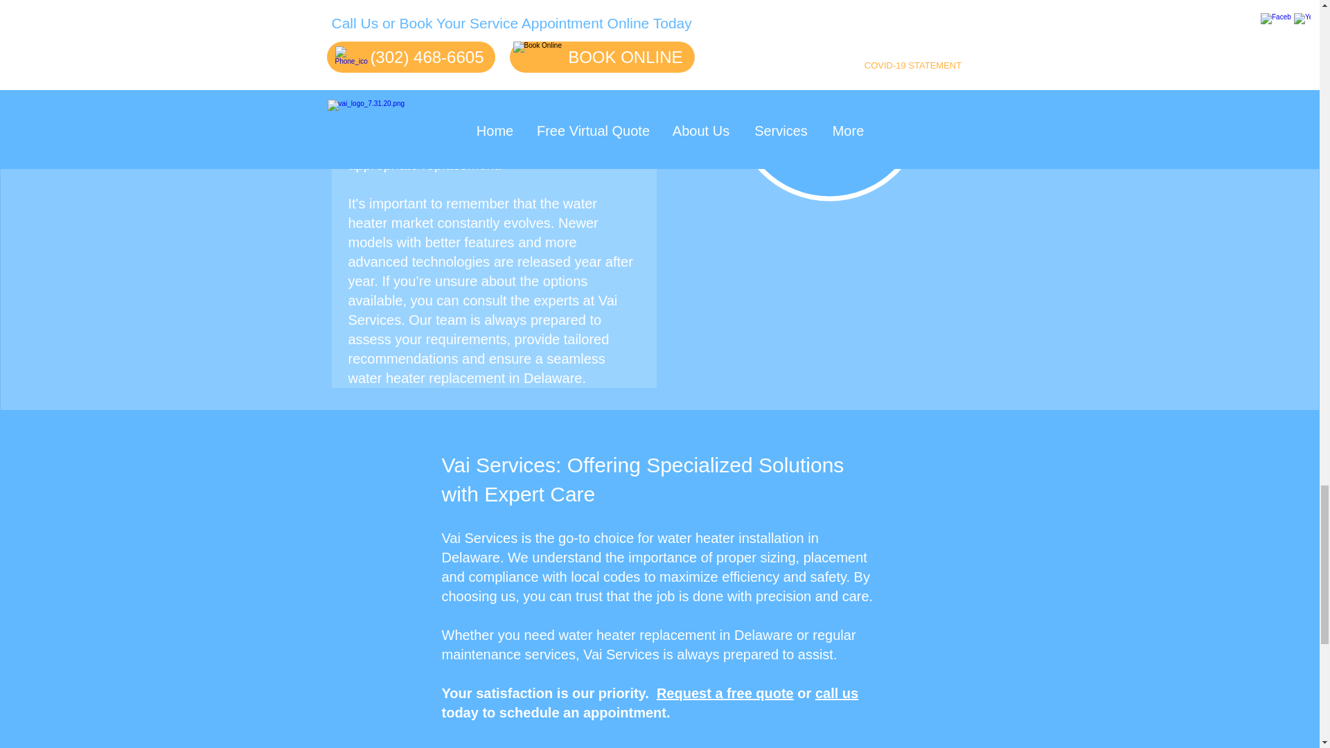  I want to click on Request a free quote, so click(725, 693).